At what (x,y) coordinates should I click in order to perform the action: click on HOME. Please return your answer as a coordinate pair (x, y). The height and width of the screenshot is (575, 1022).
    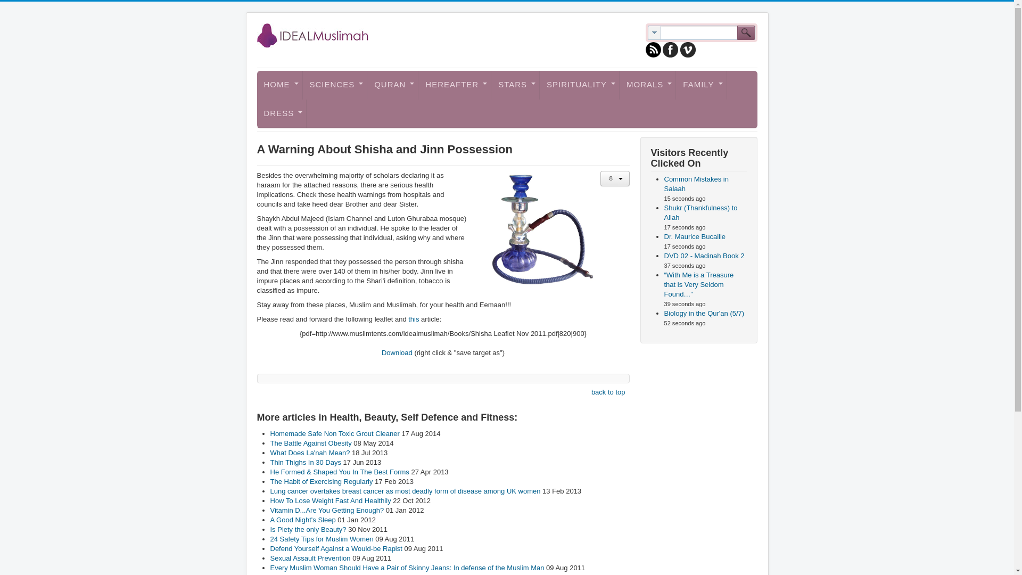
    Looking at the image, I should click on (279, 85).